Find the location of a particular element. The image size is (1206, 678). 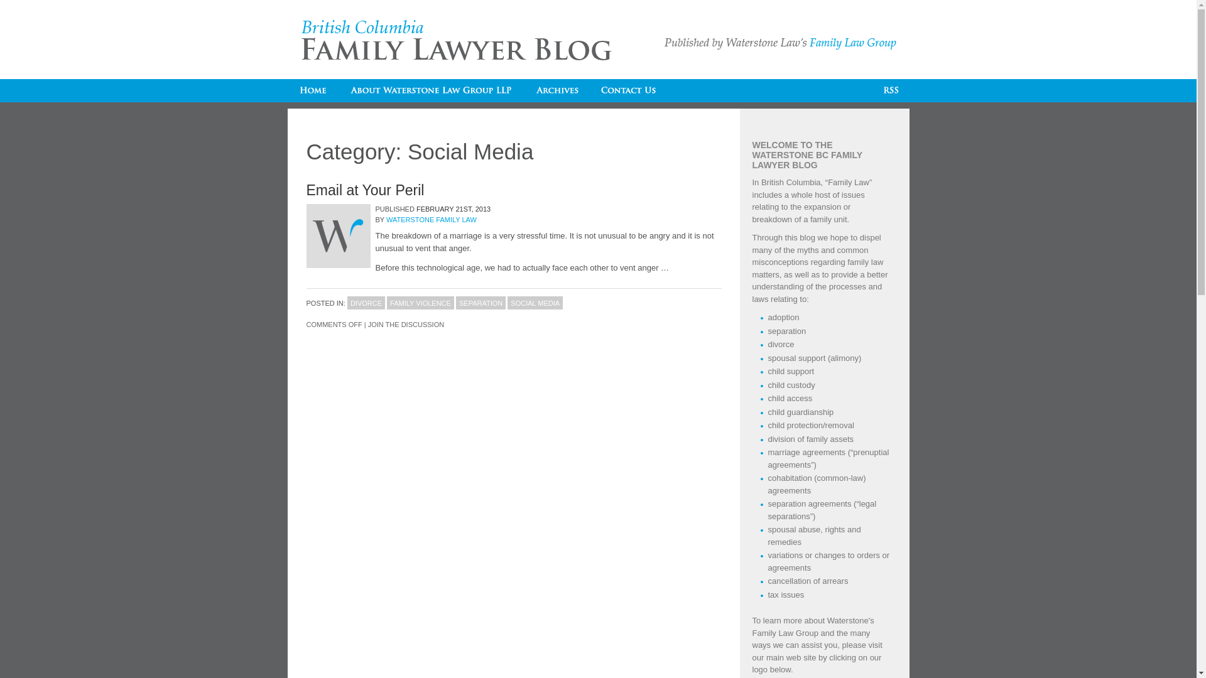

Email at Your Peril is located at coordinates (366, 190).